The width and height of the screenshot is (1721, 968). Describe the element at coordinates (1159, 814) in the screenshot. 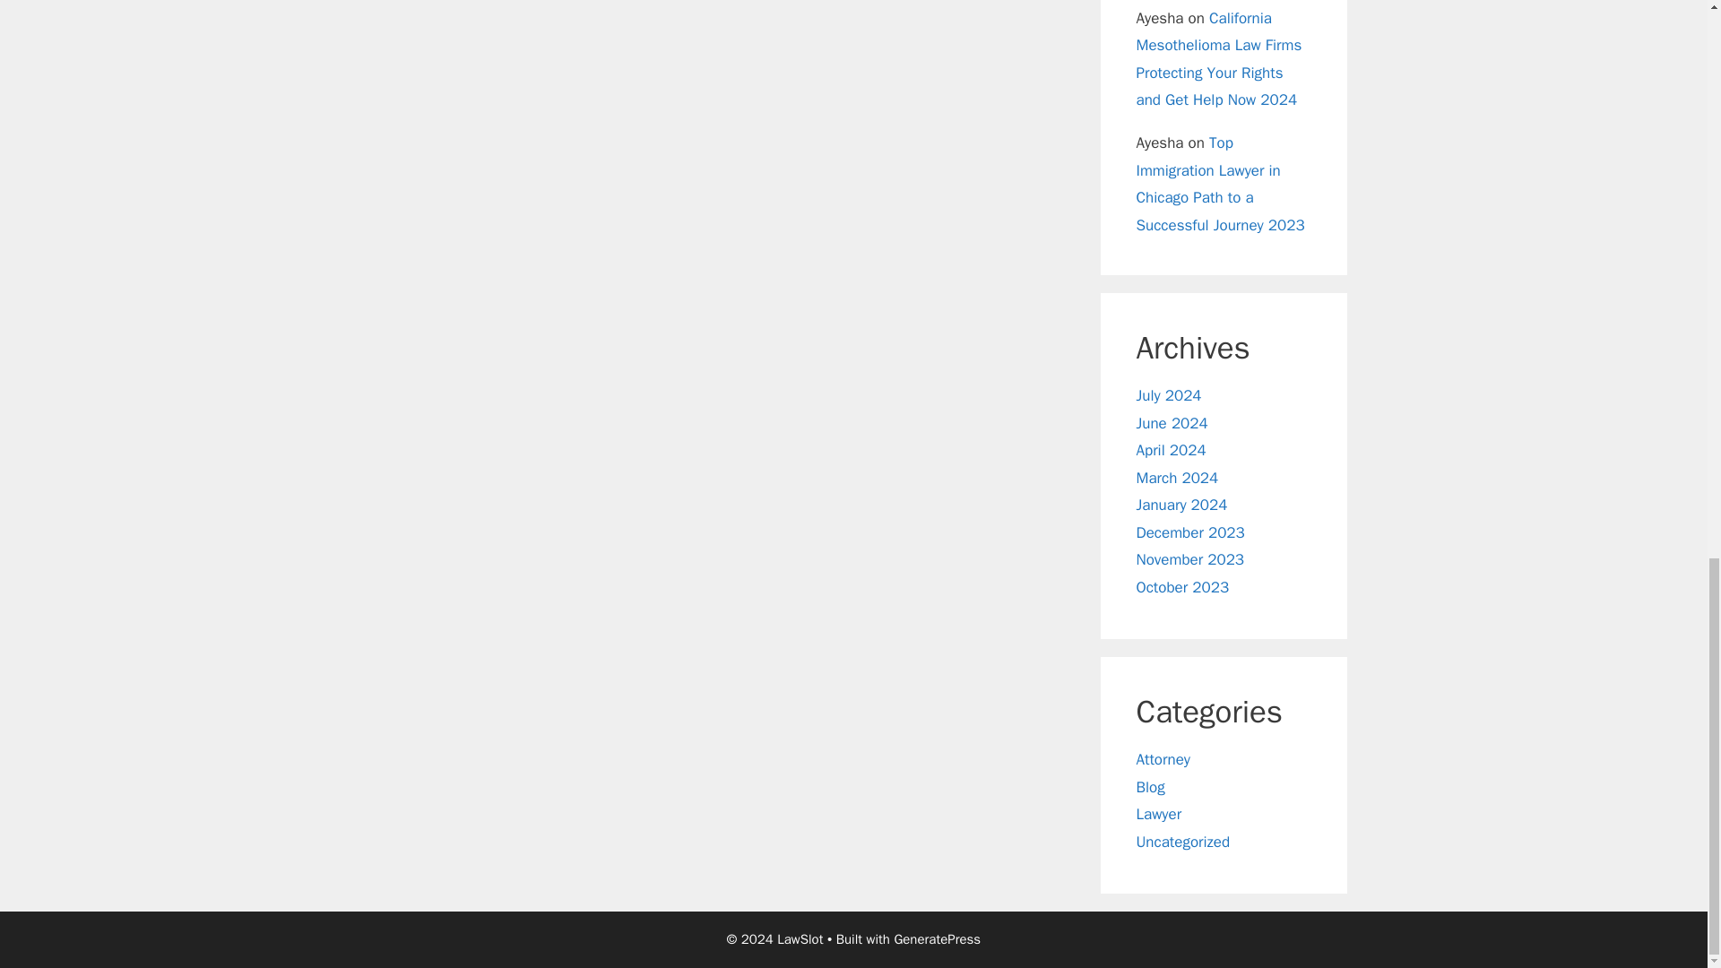

I see `Lawyer` at that location.